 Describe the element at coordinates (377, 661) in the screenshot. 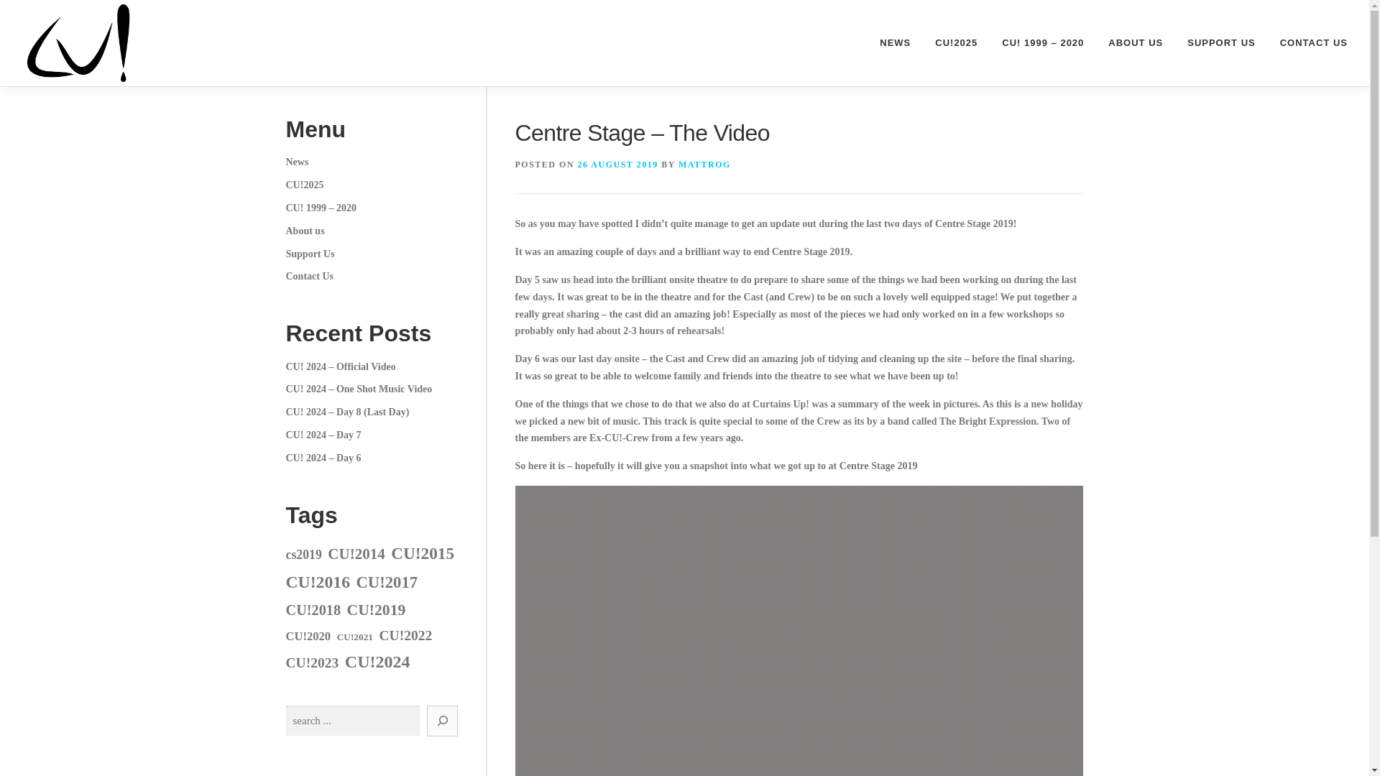

I see `CU!2024` at that location.